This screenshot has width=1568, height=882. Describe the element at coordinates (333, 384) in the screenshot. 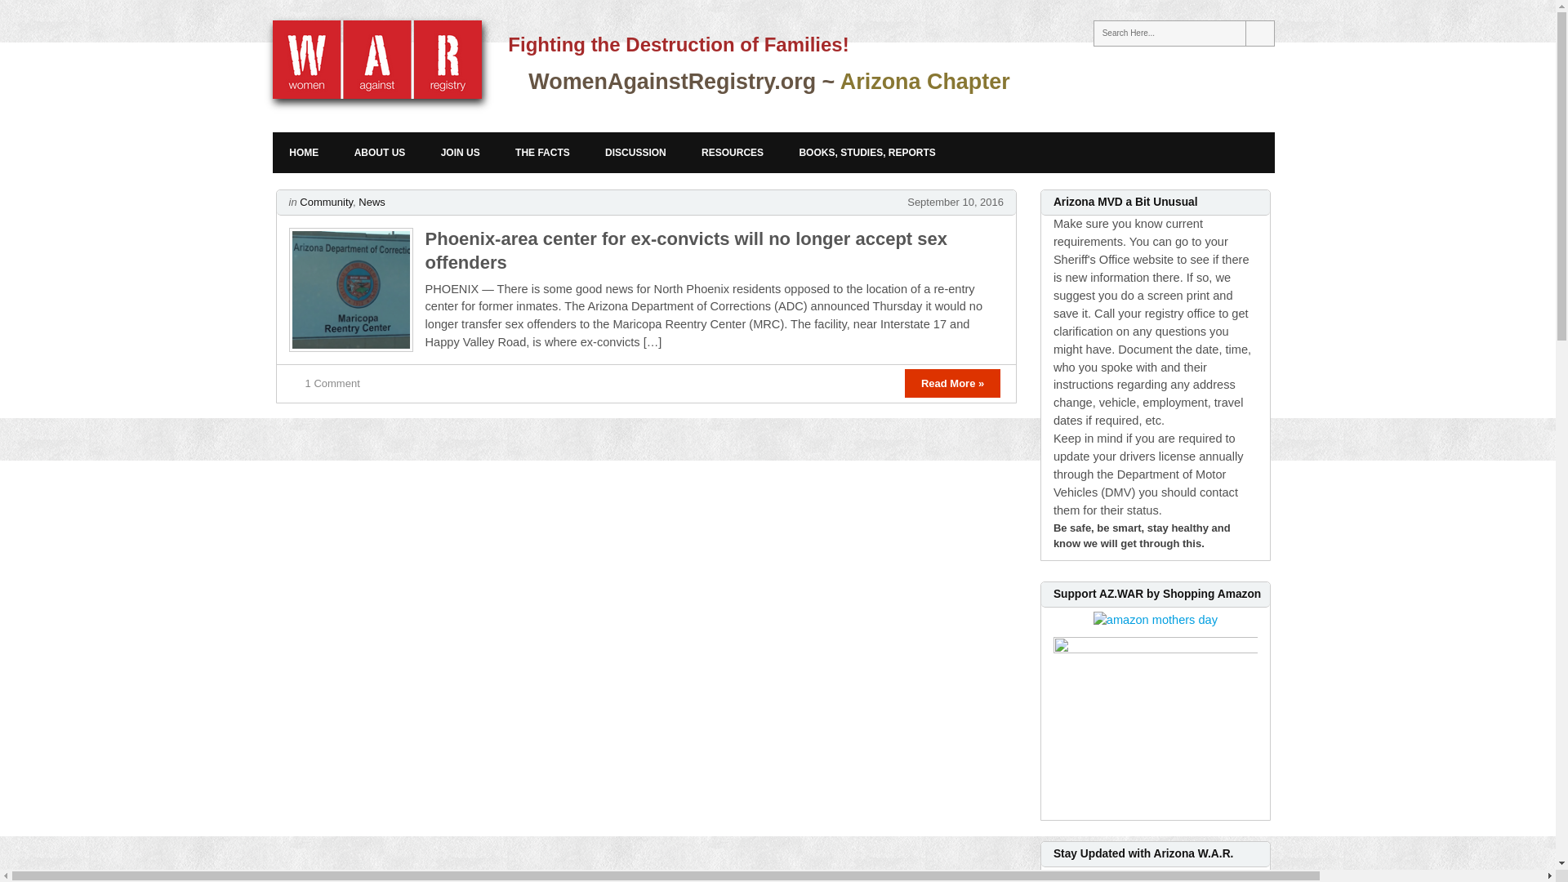

I see `1 Comment` at that location.